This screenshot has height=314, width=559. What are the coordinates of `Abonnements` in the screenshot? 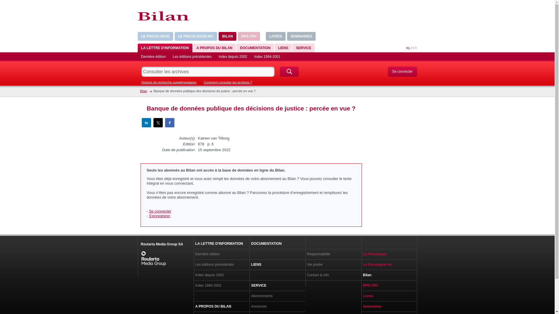 It's located at (277, 296).